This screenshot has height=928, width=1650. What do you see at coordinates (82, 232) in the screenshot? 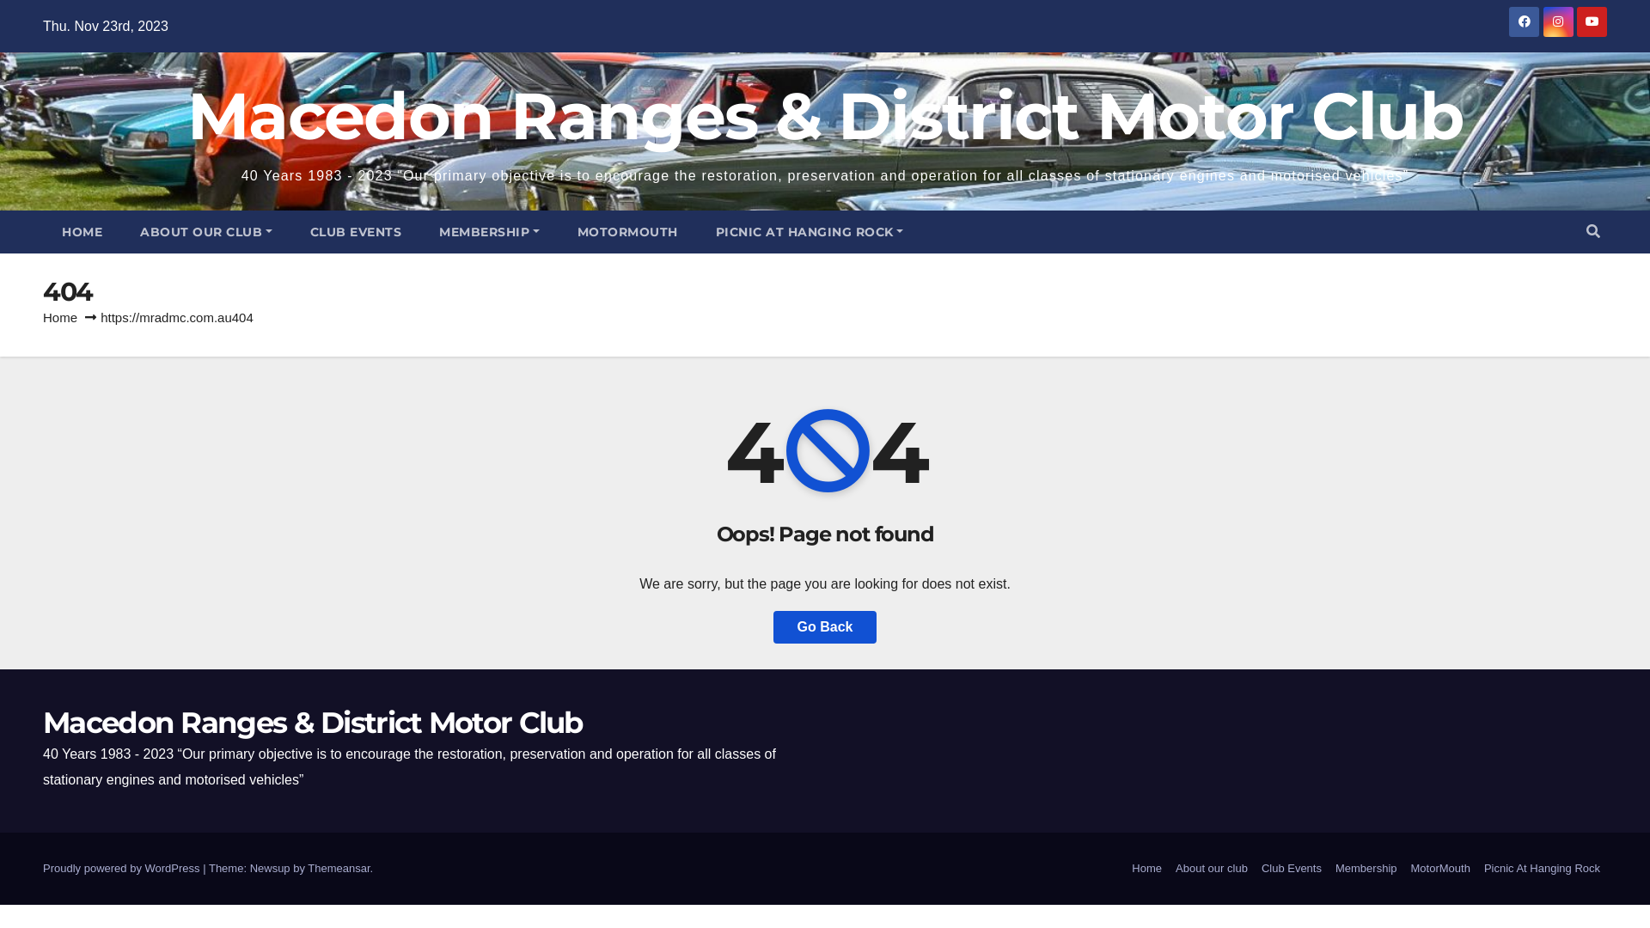
I see `HOME` at bounding box center [82, 232].